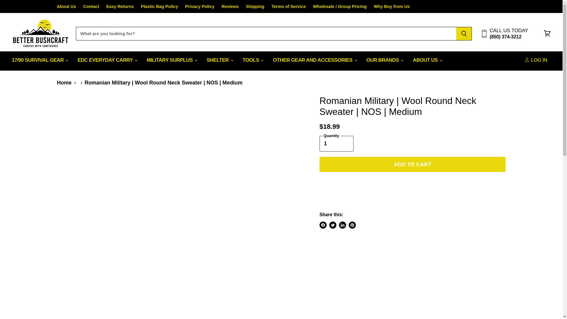 The image size is (567, 319). What do you see at coordinates (527, 60) in the screenshot?
I see `ACCOUNT ICON` at bounding box center [527, 60].